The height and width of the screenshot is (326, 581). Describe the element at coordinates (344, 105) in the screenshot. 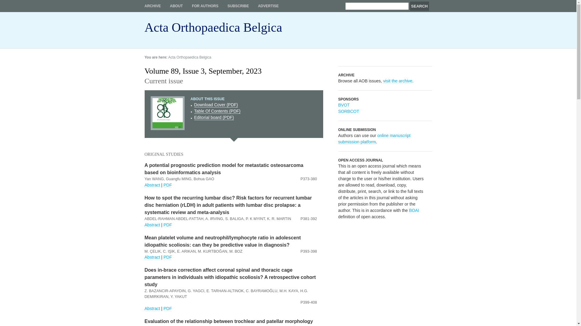

I see `BVOT` at that location.